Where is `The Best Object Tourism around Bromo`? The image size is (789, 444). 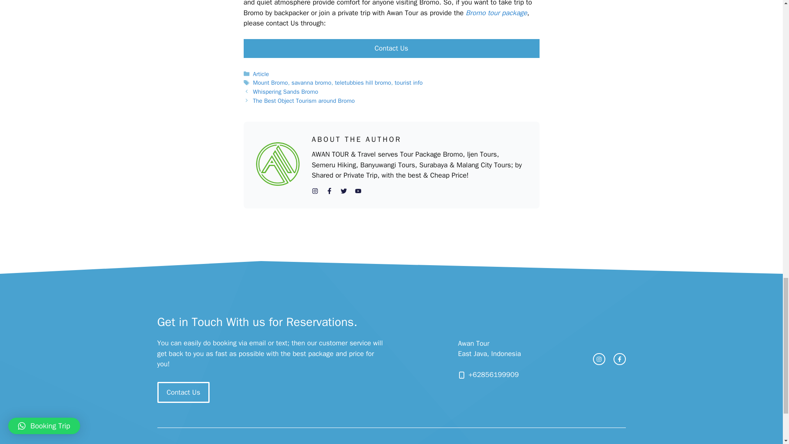
The Best Object Tourism around Bromo is located at coordinates (304, 100).